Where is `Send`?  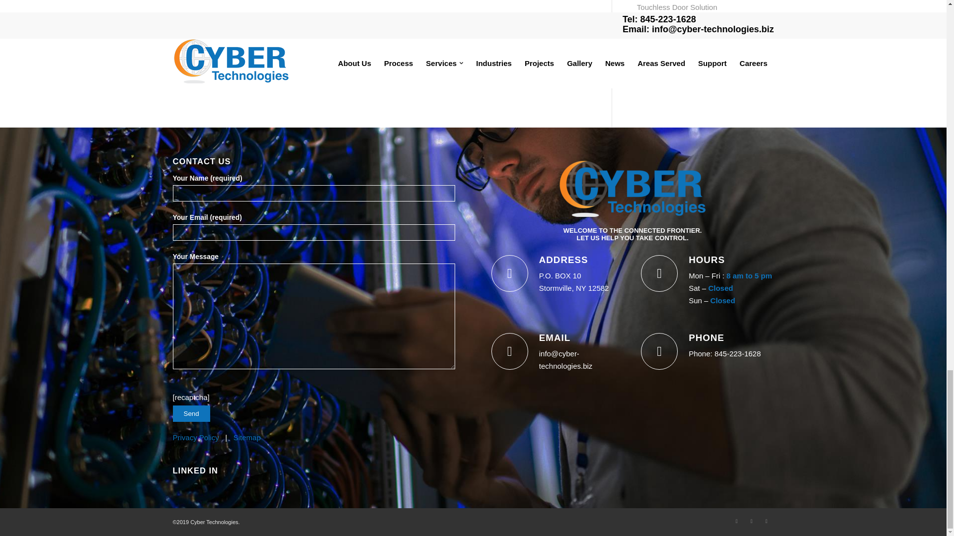 Send is located at coordinates (191, 413).